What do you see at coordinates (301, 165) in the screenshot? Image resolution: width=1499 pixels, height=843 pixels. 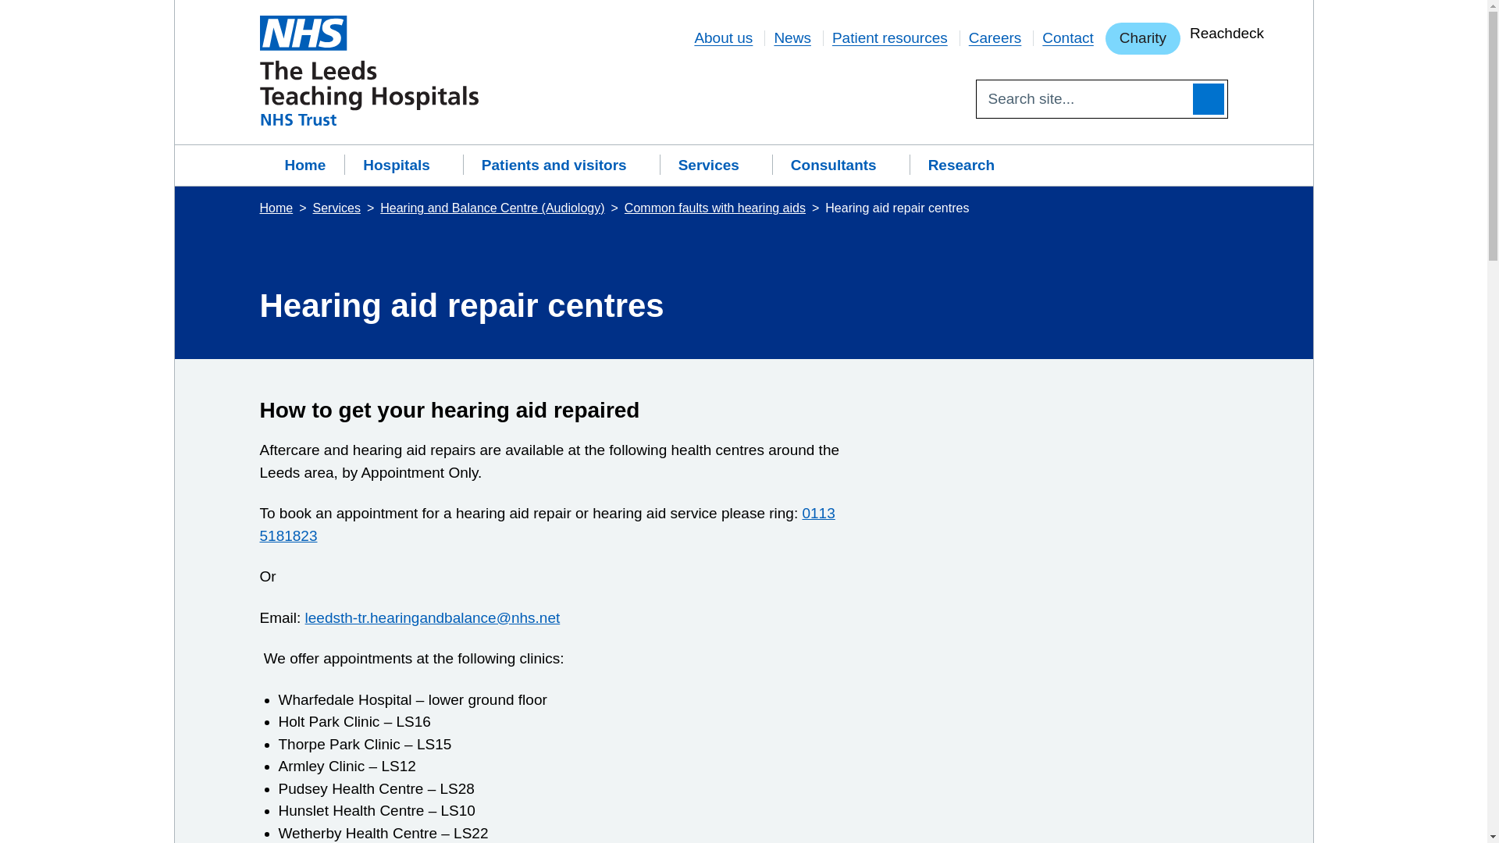 I see `Home` at bounding box center [301, 165].